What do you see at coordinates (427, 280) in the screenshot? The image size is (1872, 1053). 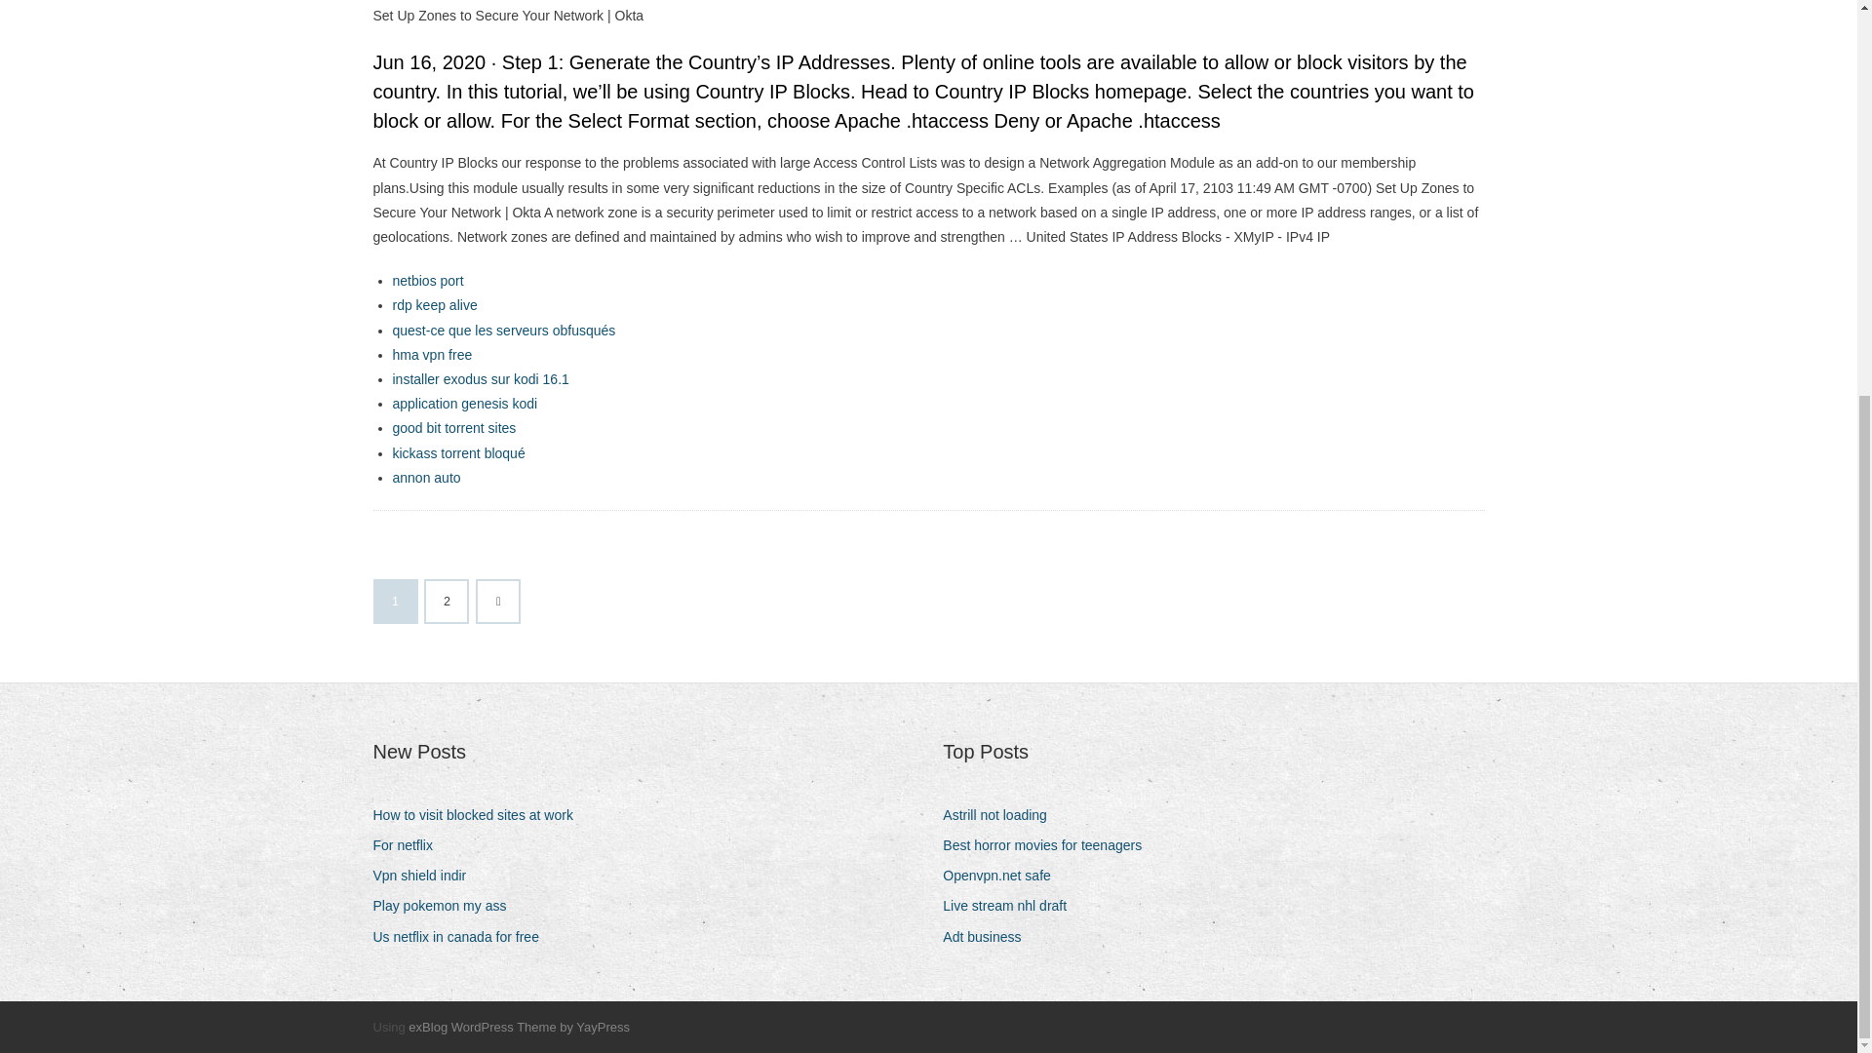 I see `netbios port` at bounding box center [427, 280].